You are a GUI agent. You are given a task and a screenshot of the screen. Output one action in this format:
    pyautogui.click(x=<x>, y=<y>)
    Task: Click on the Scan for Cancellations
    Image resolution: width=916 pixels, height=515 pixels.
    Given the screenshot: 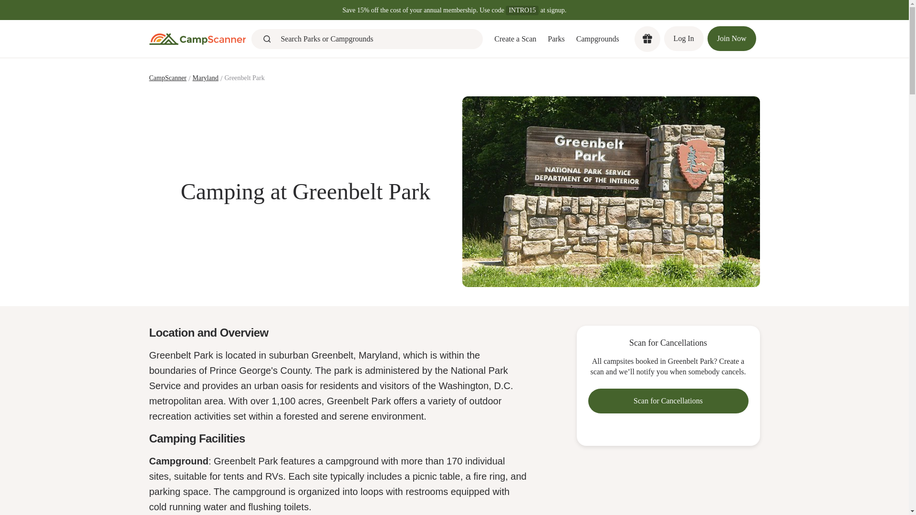 What is the action you would take?
    pyautogui.click(x=668, y=401)
    